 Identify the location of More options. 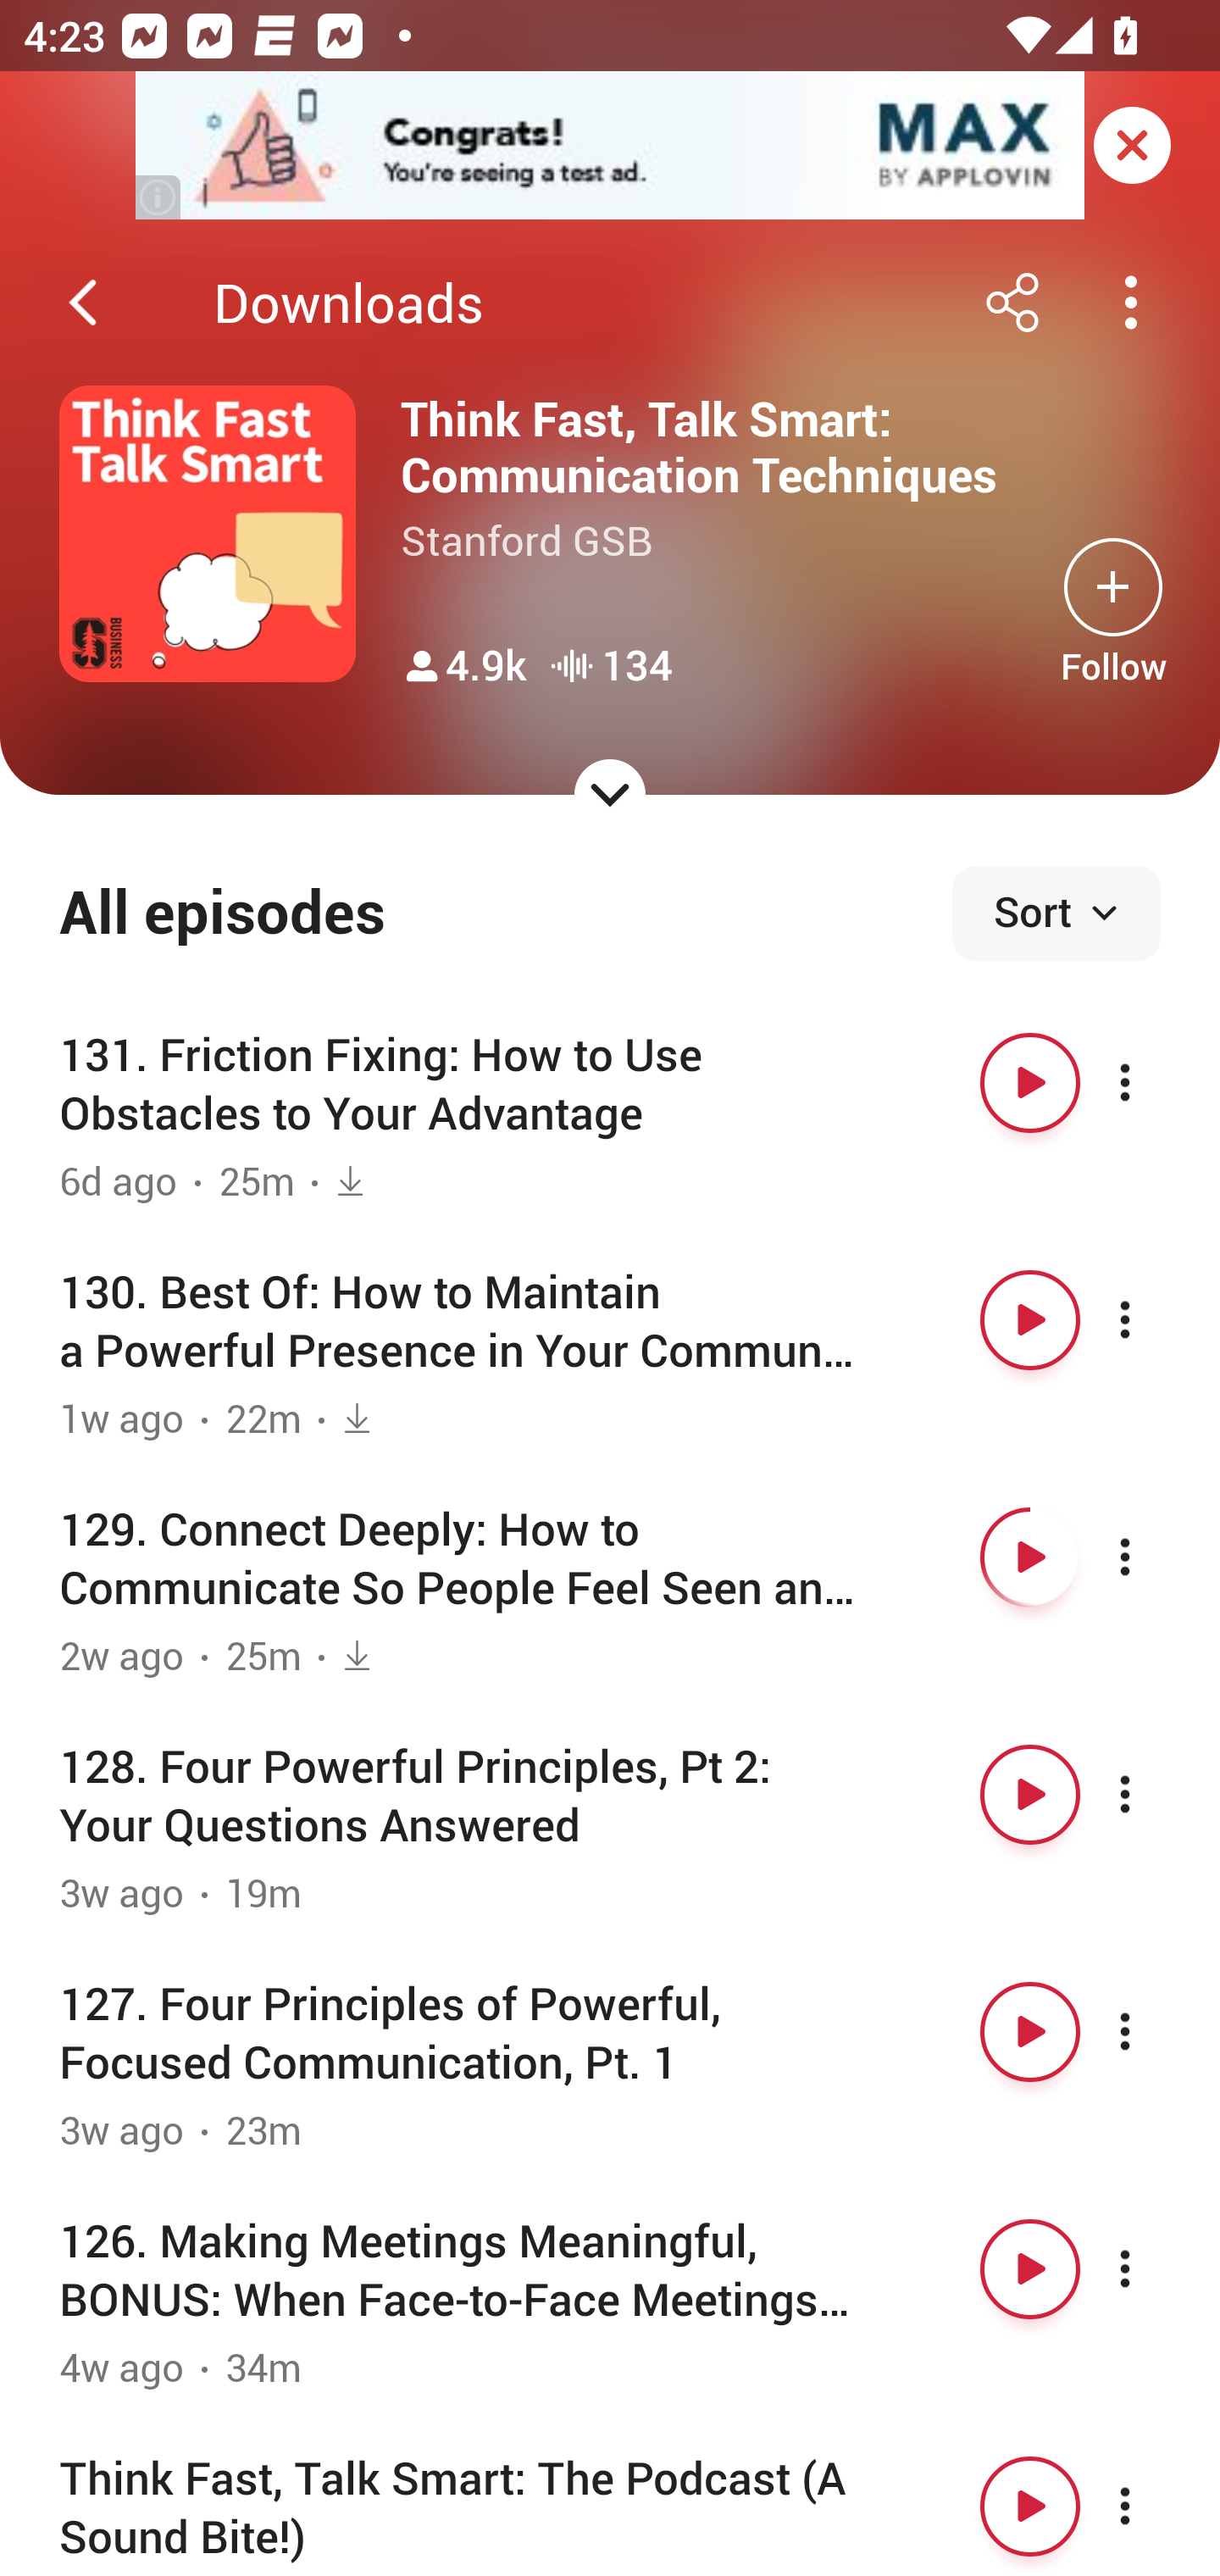
(1154, 2030).